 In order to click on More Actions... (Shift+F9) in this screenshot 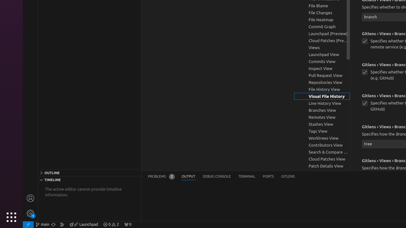, I will do `click(354, 160)`.